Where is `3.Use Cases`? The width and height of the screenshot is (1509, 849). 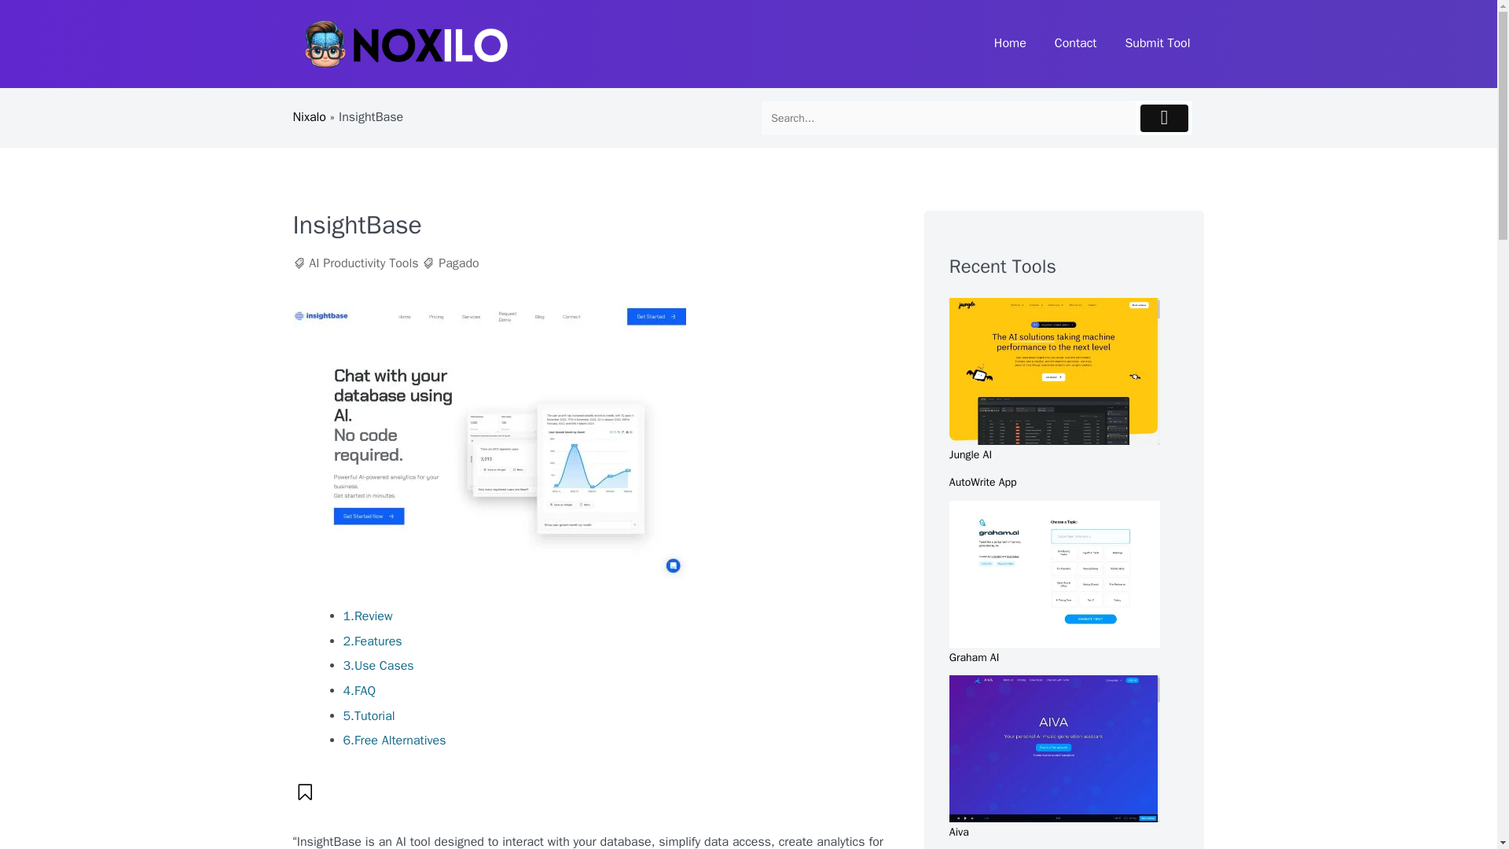 3.Use Cases is located at coordinates (377, 666).